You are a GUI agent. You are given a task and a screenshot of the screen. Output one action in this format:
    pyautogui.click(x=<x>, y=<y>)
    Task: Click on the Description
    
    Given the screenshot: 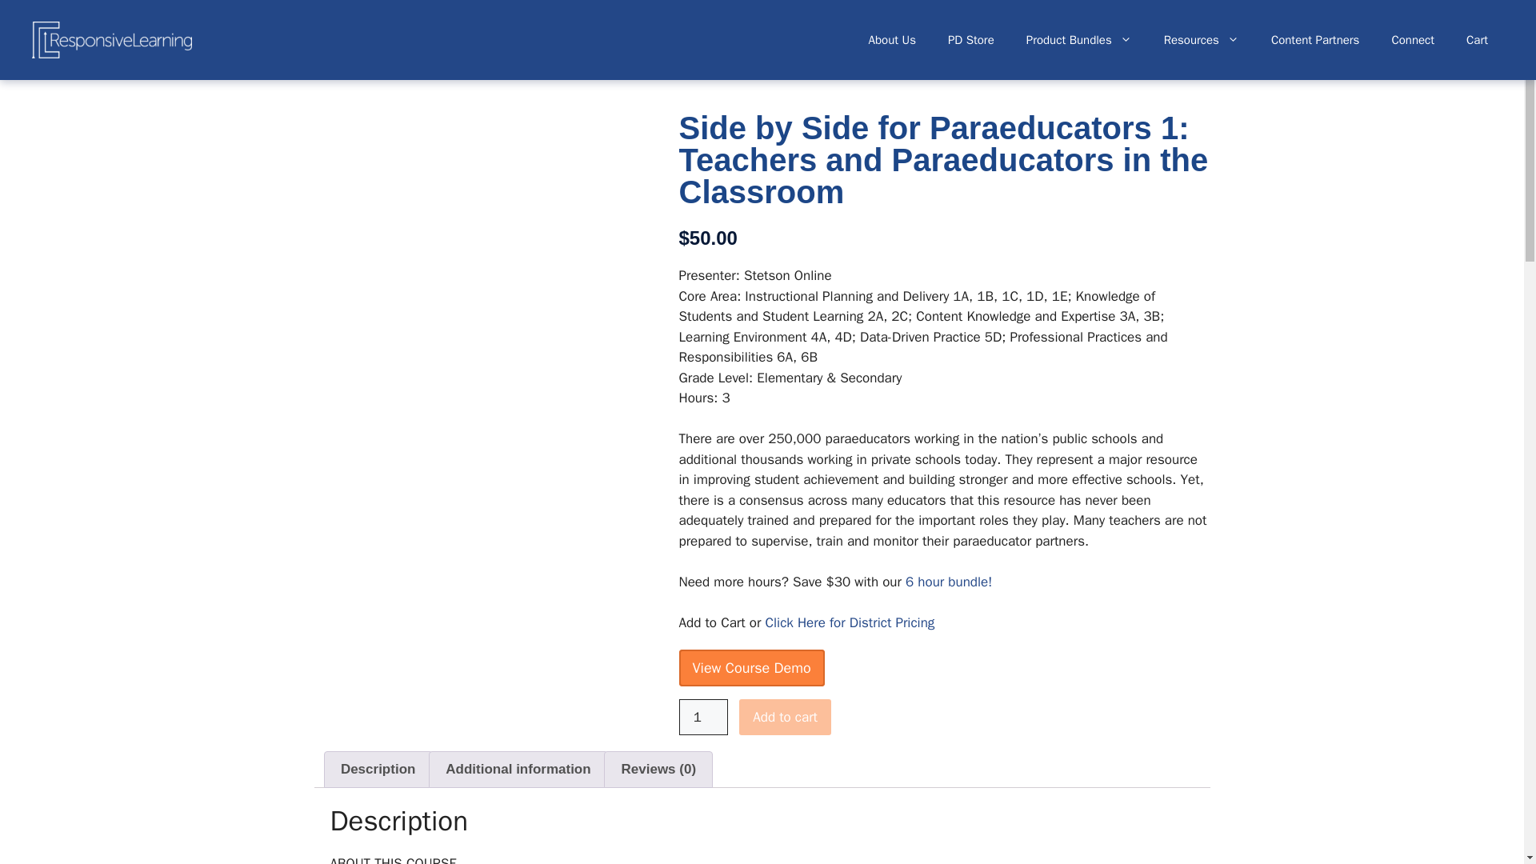 What is the action you would take?
    pyautogui.click(x=378, y=769)
    